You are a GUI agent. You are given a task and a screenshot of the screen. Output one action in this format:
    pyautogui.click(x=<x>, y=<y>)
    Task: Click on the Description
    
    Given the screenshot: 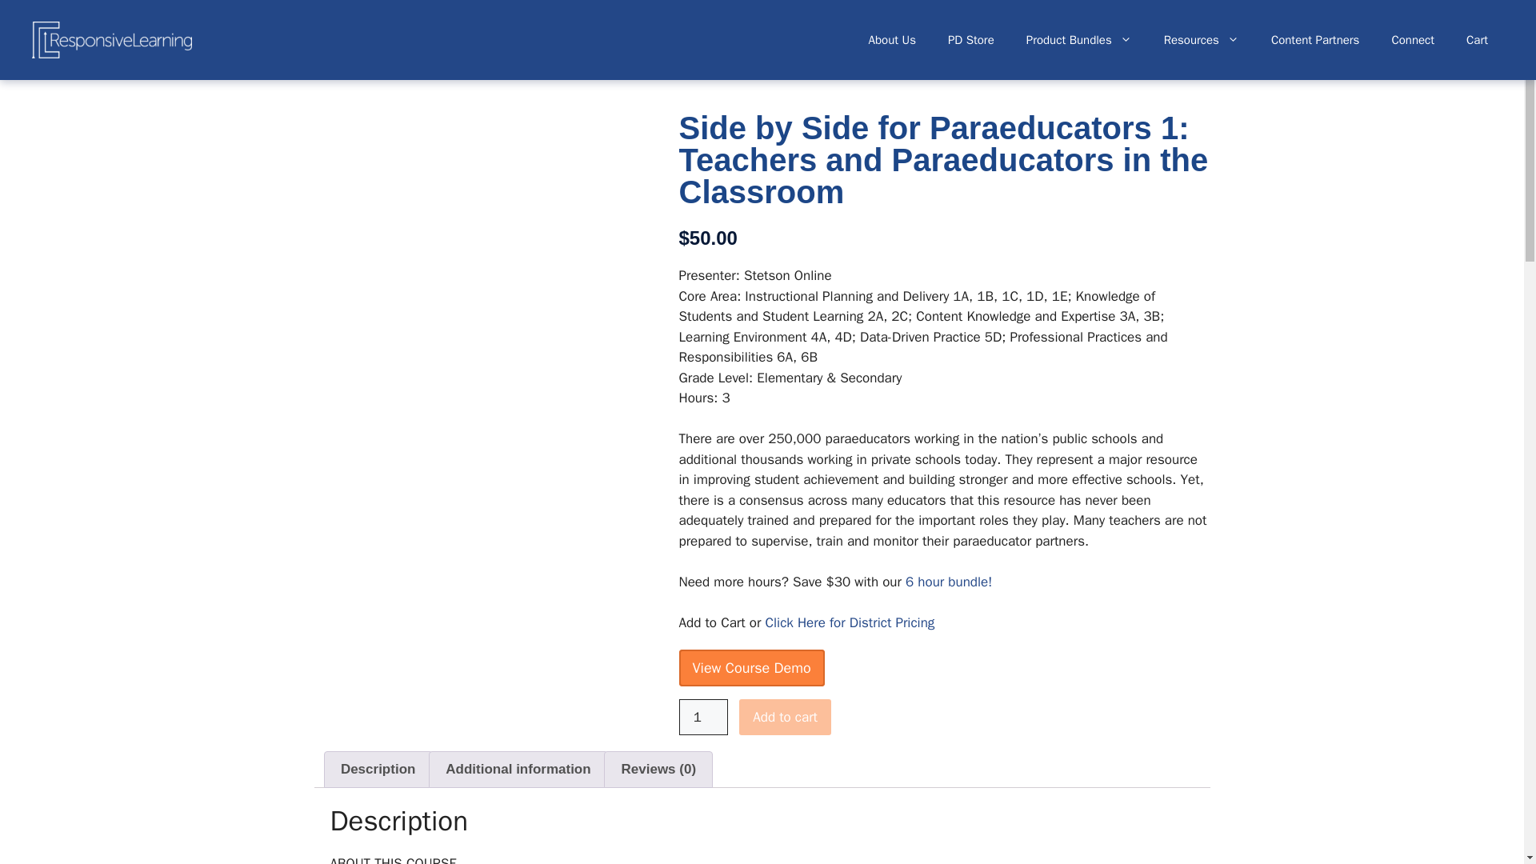 What is the action you would take?
    pyautogui.click(x=378, y=769)
    